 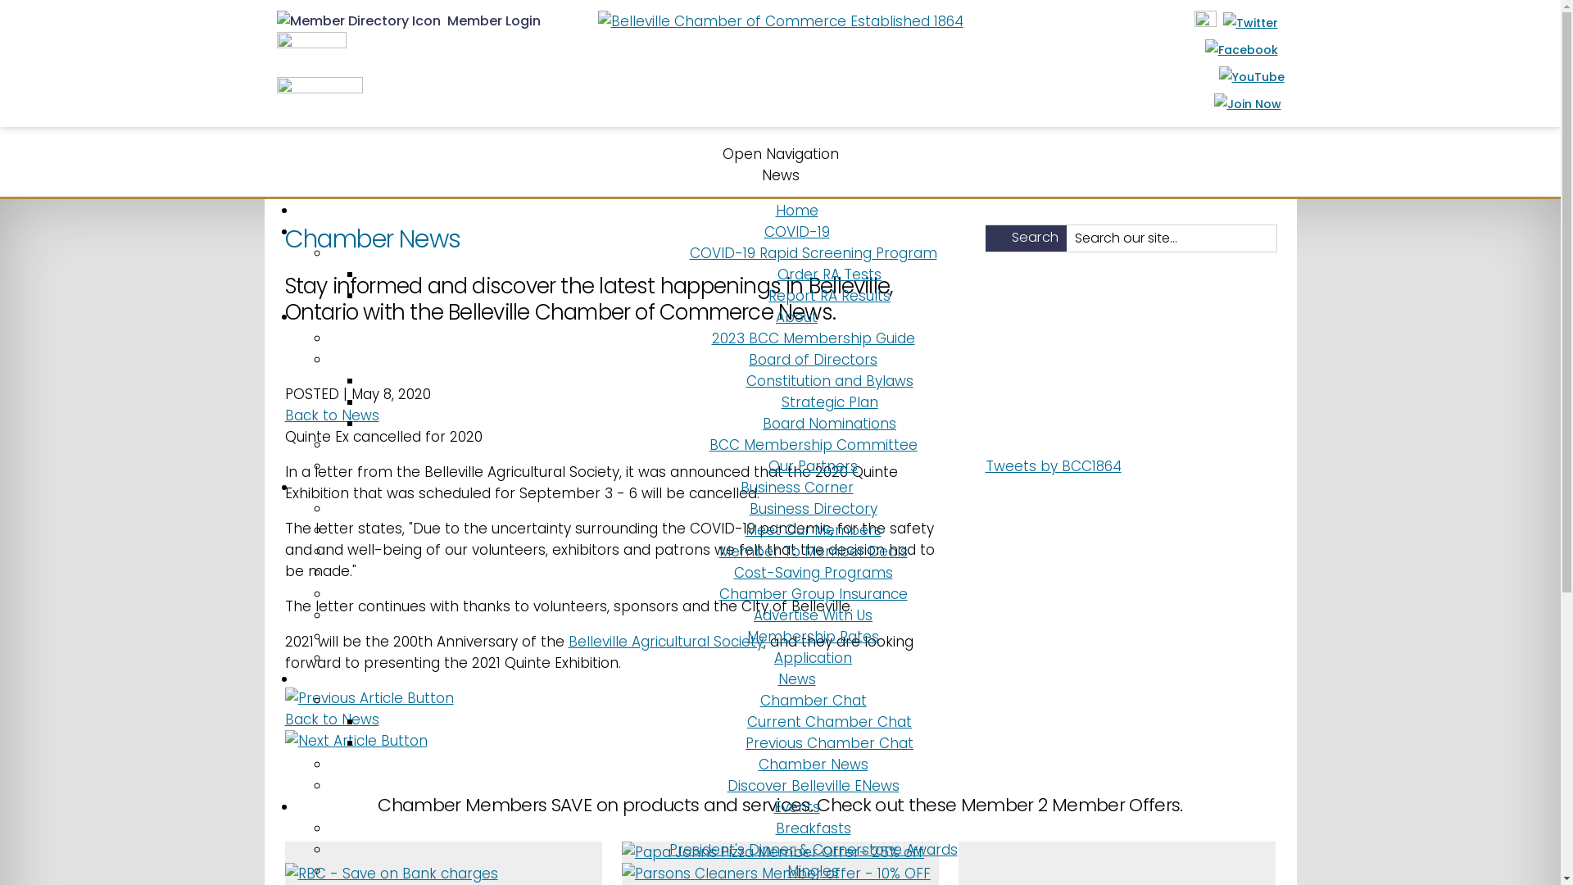 I want to click on Strategic Plan, so click(x=830, y=402).